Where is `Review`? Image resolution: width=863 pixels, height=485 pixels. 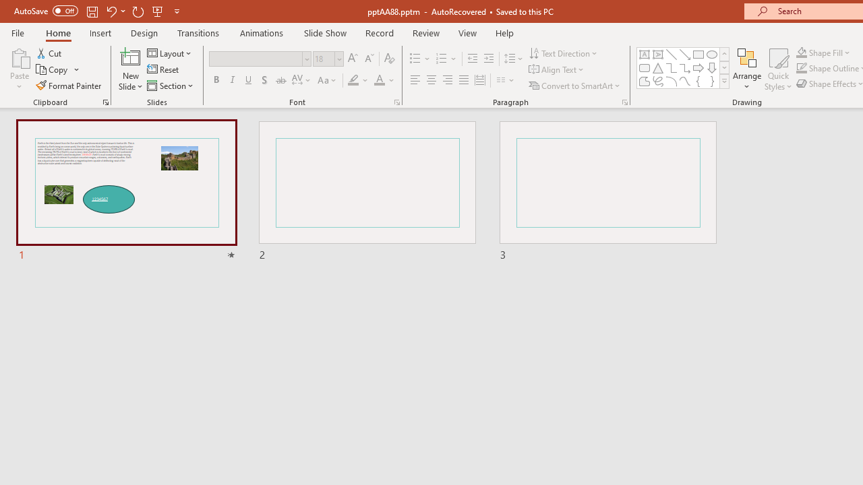 Review is located at coordinates (425, 32).